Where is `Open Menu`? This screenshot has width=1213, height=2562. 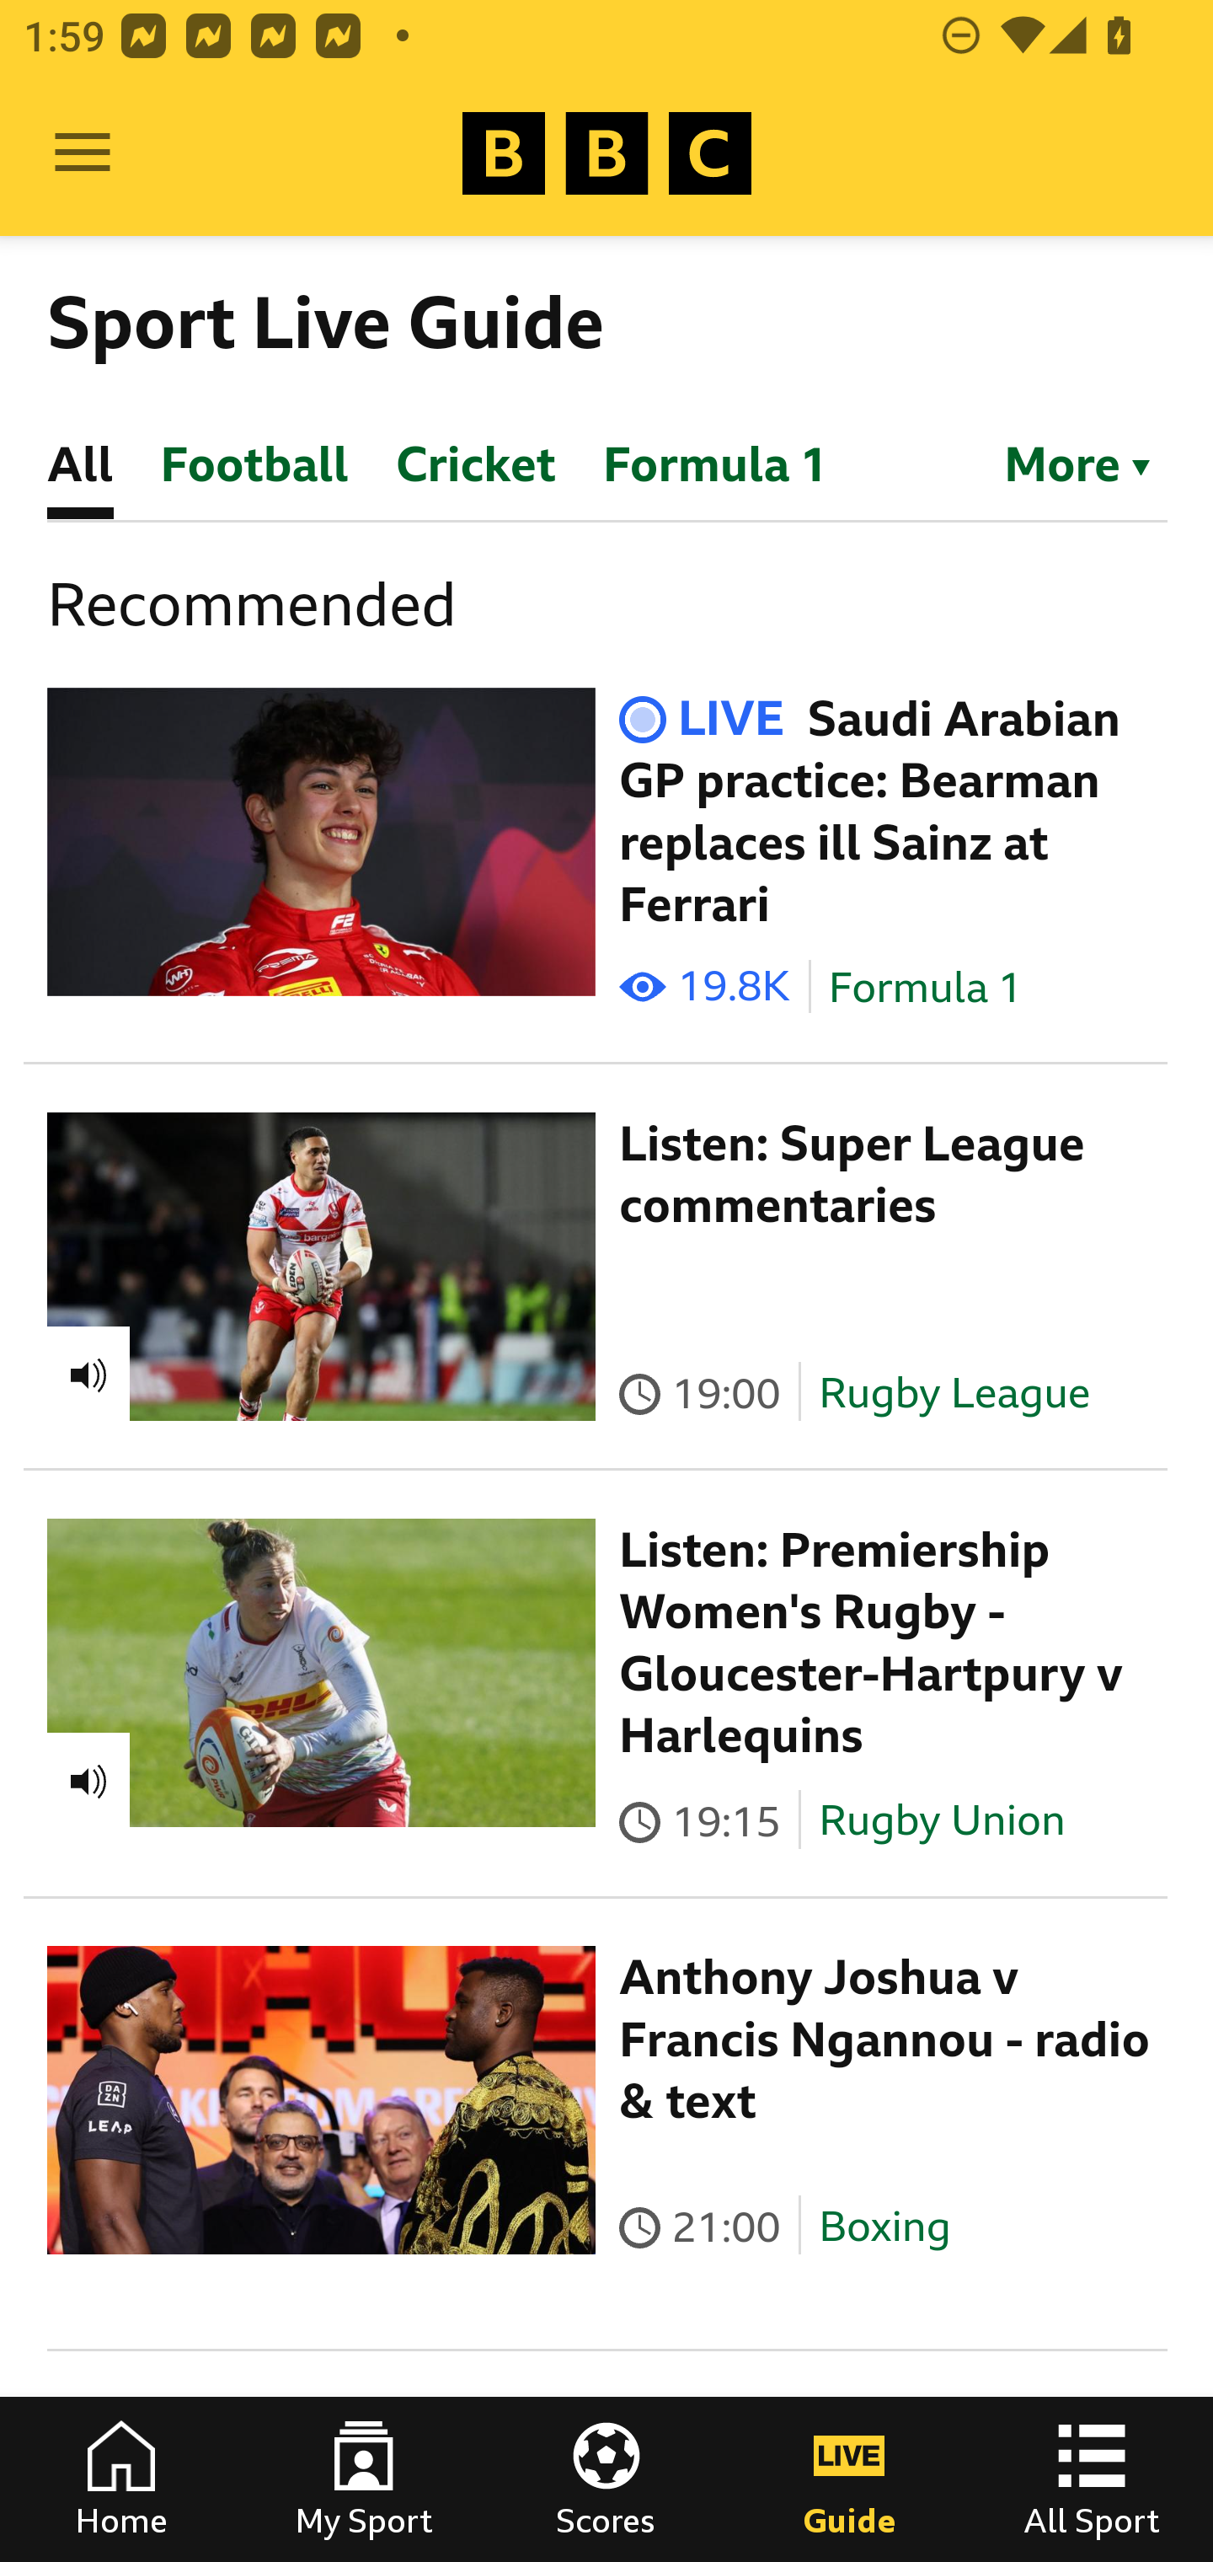 Open Menu is located at coordinates (83, 153).